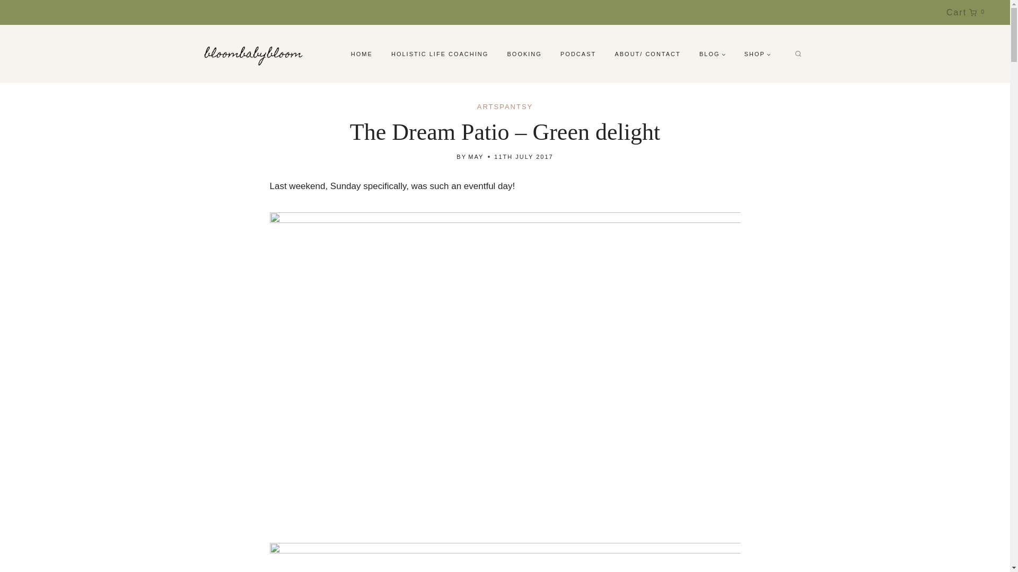 The image size is (1018, 572). I want to click on BOOKING, so click(524, 53).